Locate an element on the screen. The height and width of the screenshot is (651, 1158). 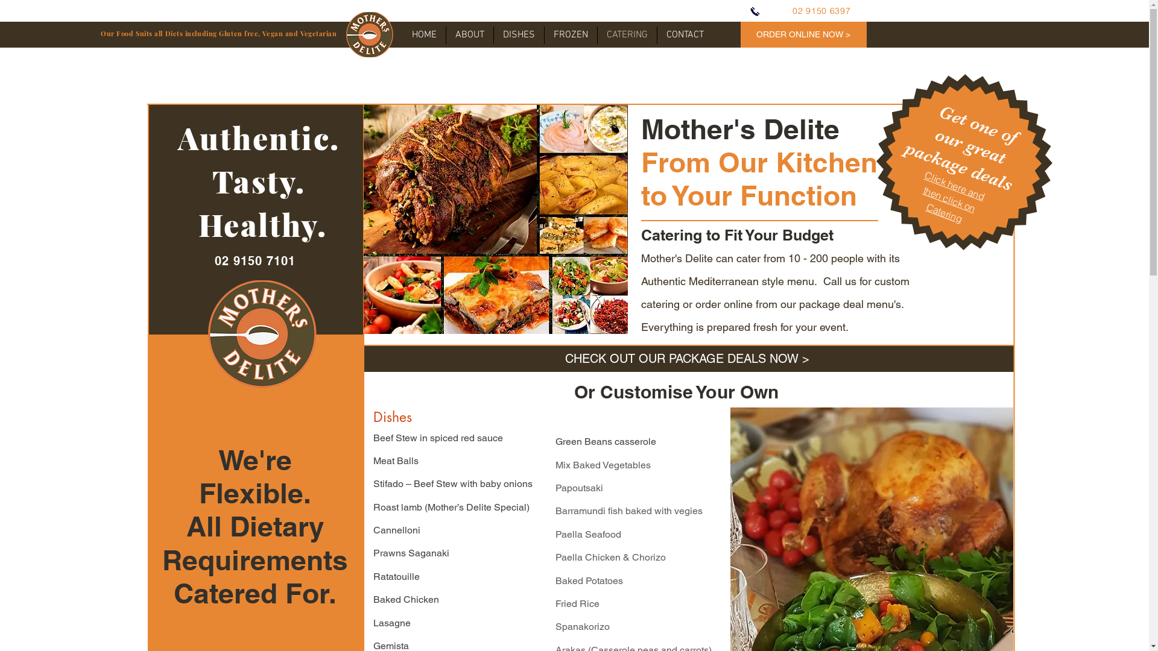
CATERING is located at coordinates (627, 35).